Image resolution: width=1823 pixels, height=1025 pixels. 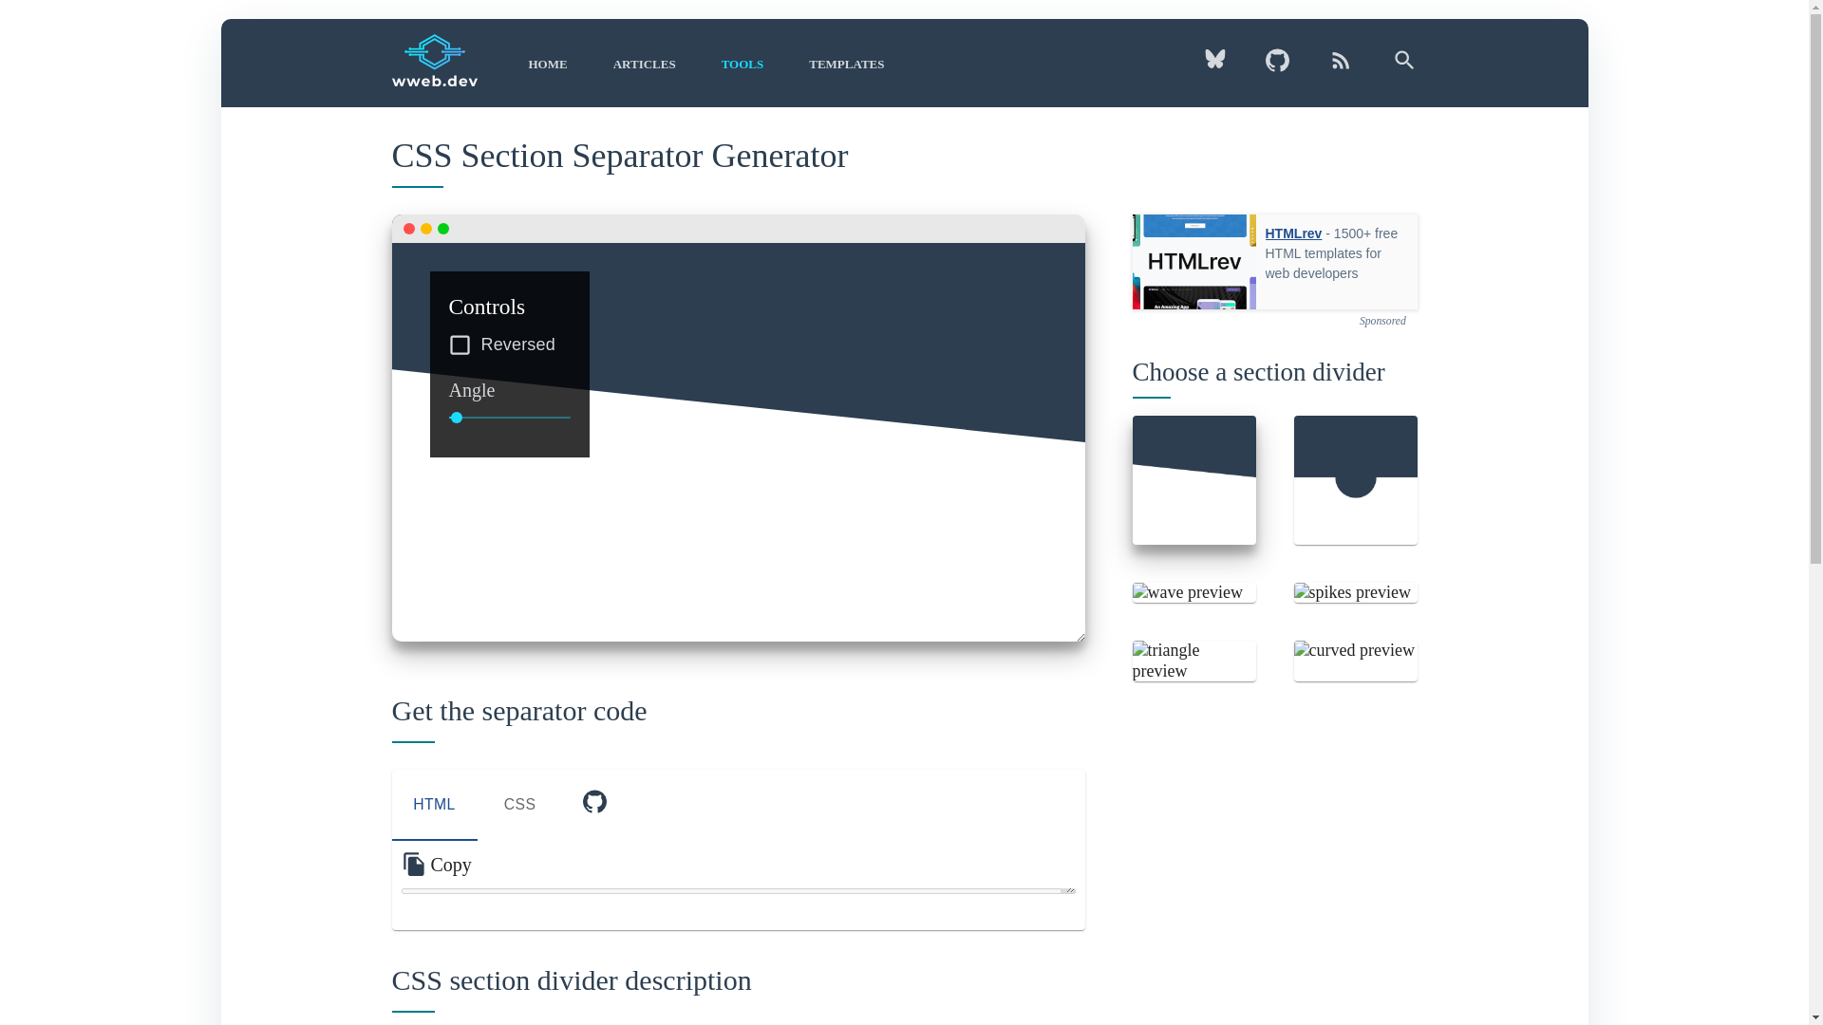 What do you see at coordinates (644, 64) in the screenshot?
I see `ARTICLES` at bounding box center [644, 64].